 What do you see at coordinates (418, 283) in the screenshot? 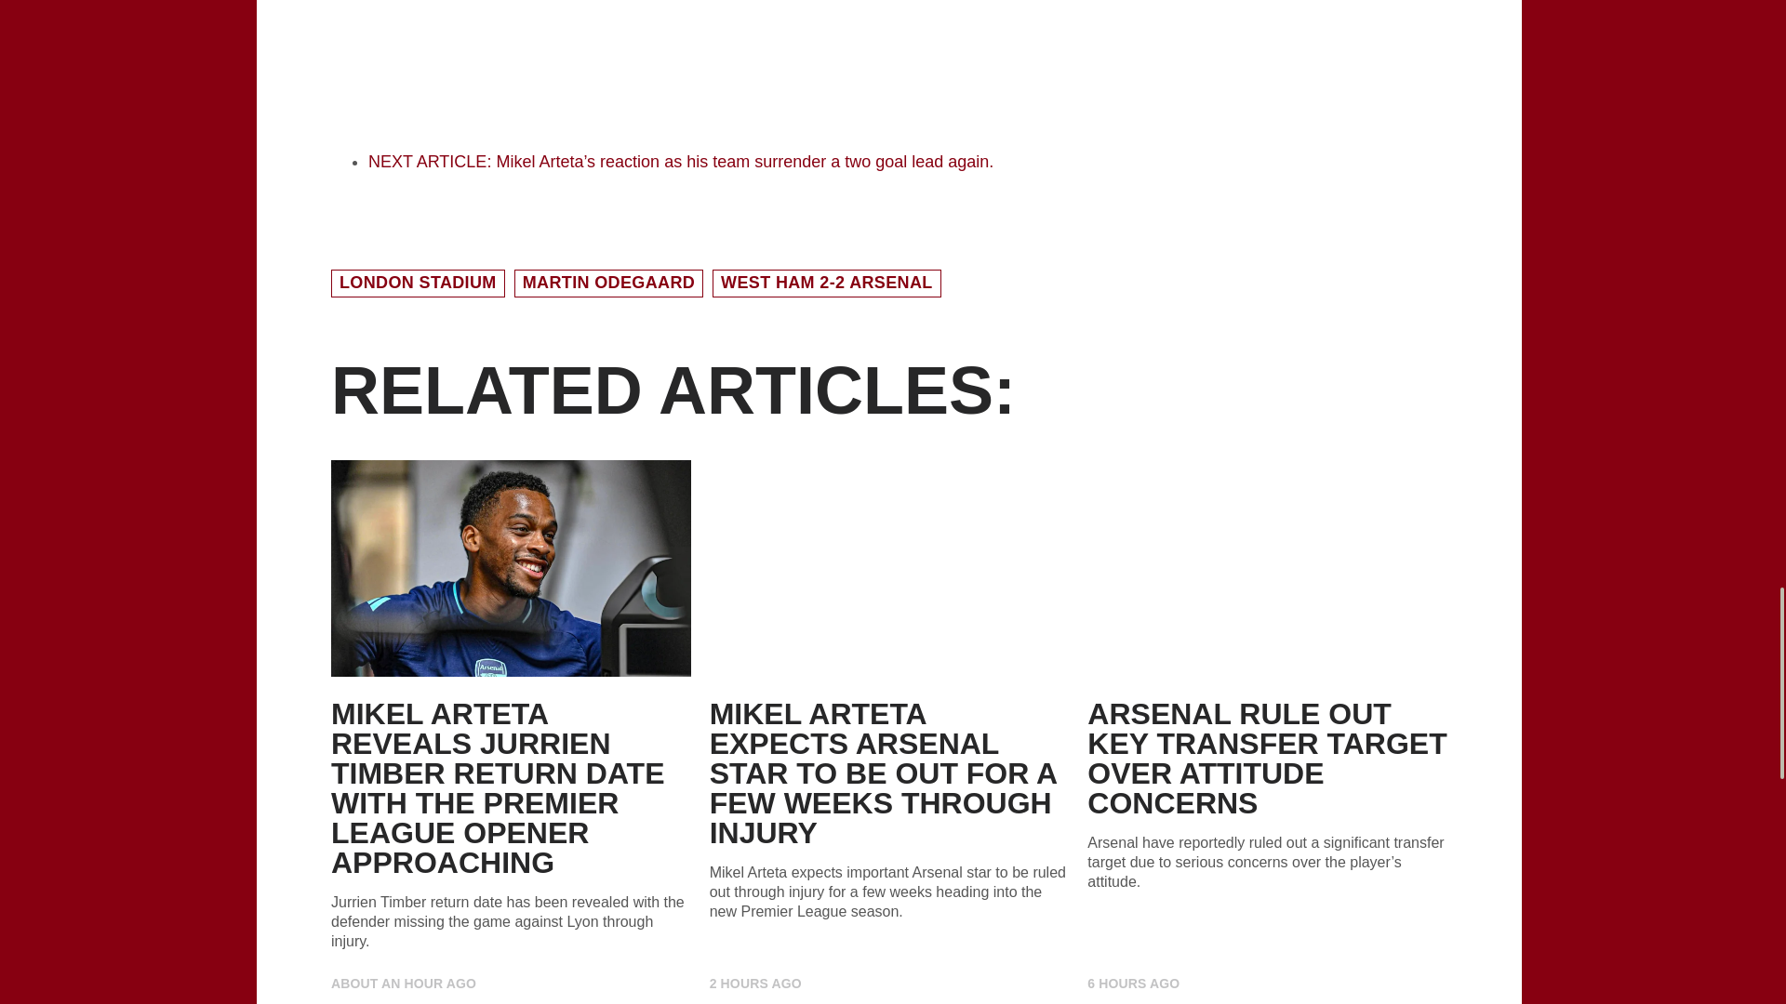
I see `LONDON STADIUM` at bounding box center [418, 283].